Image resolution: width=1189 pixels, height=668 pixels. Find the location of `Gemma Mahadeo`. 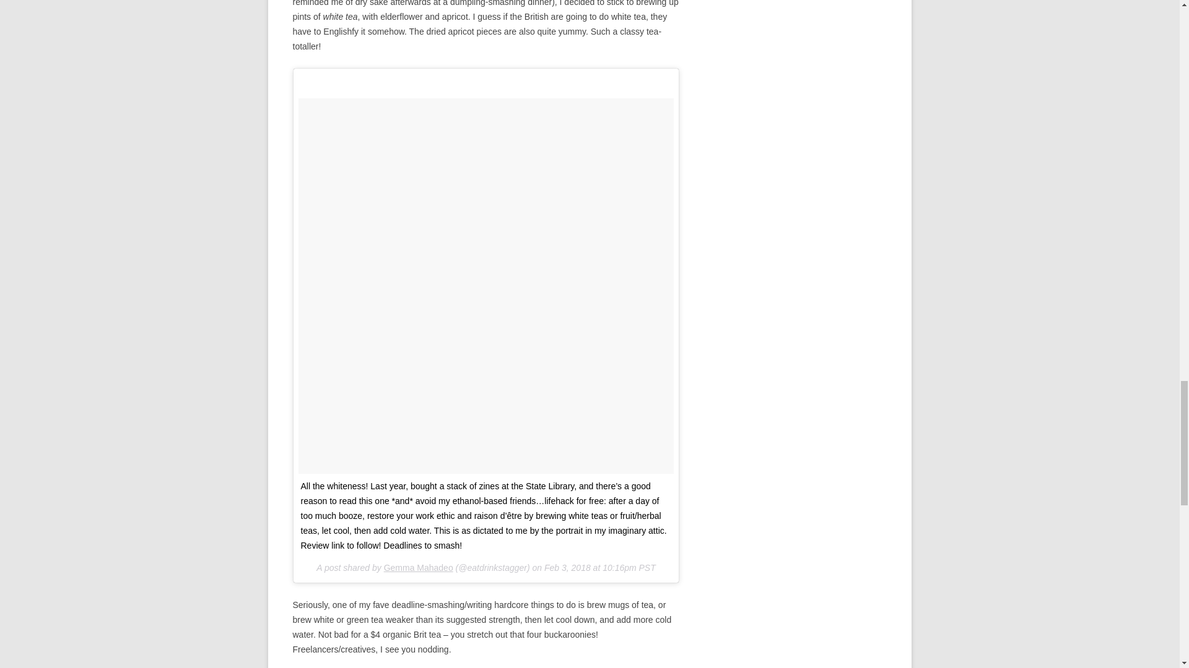

Gemma Mahadeo is located at coordinates (419, 568).